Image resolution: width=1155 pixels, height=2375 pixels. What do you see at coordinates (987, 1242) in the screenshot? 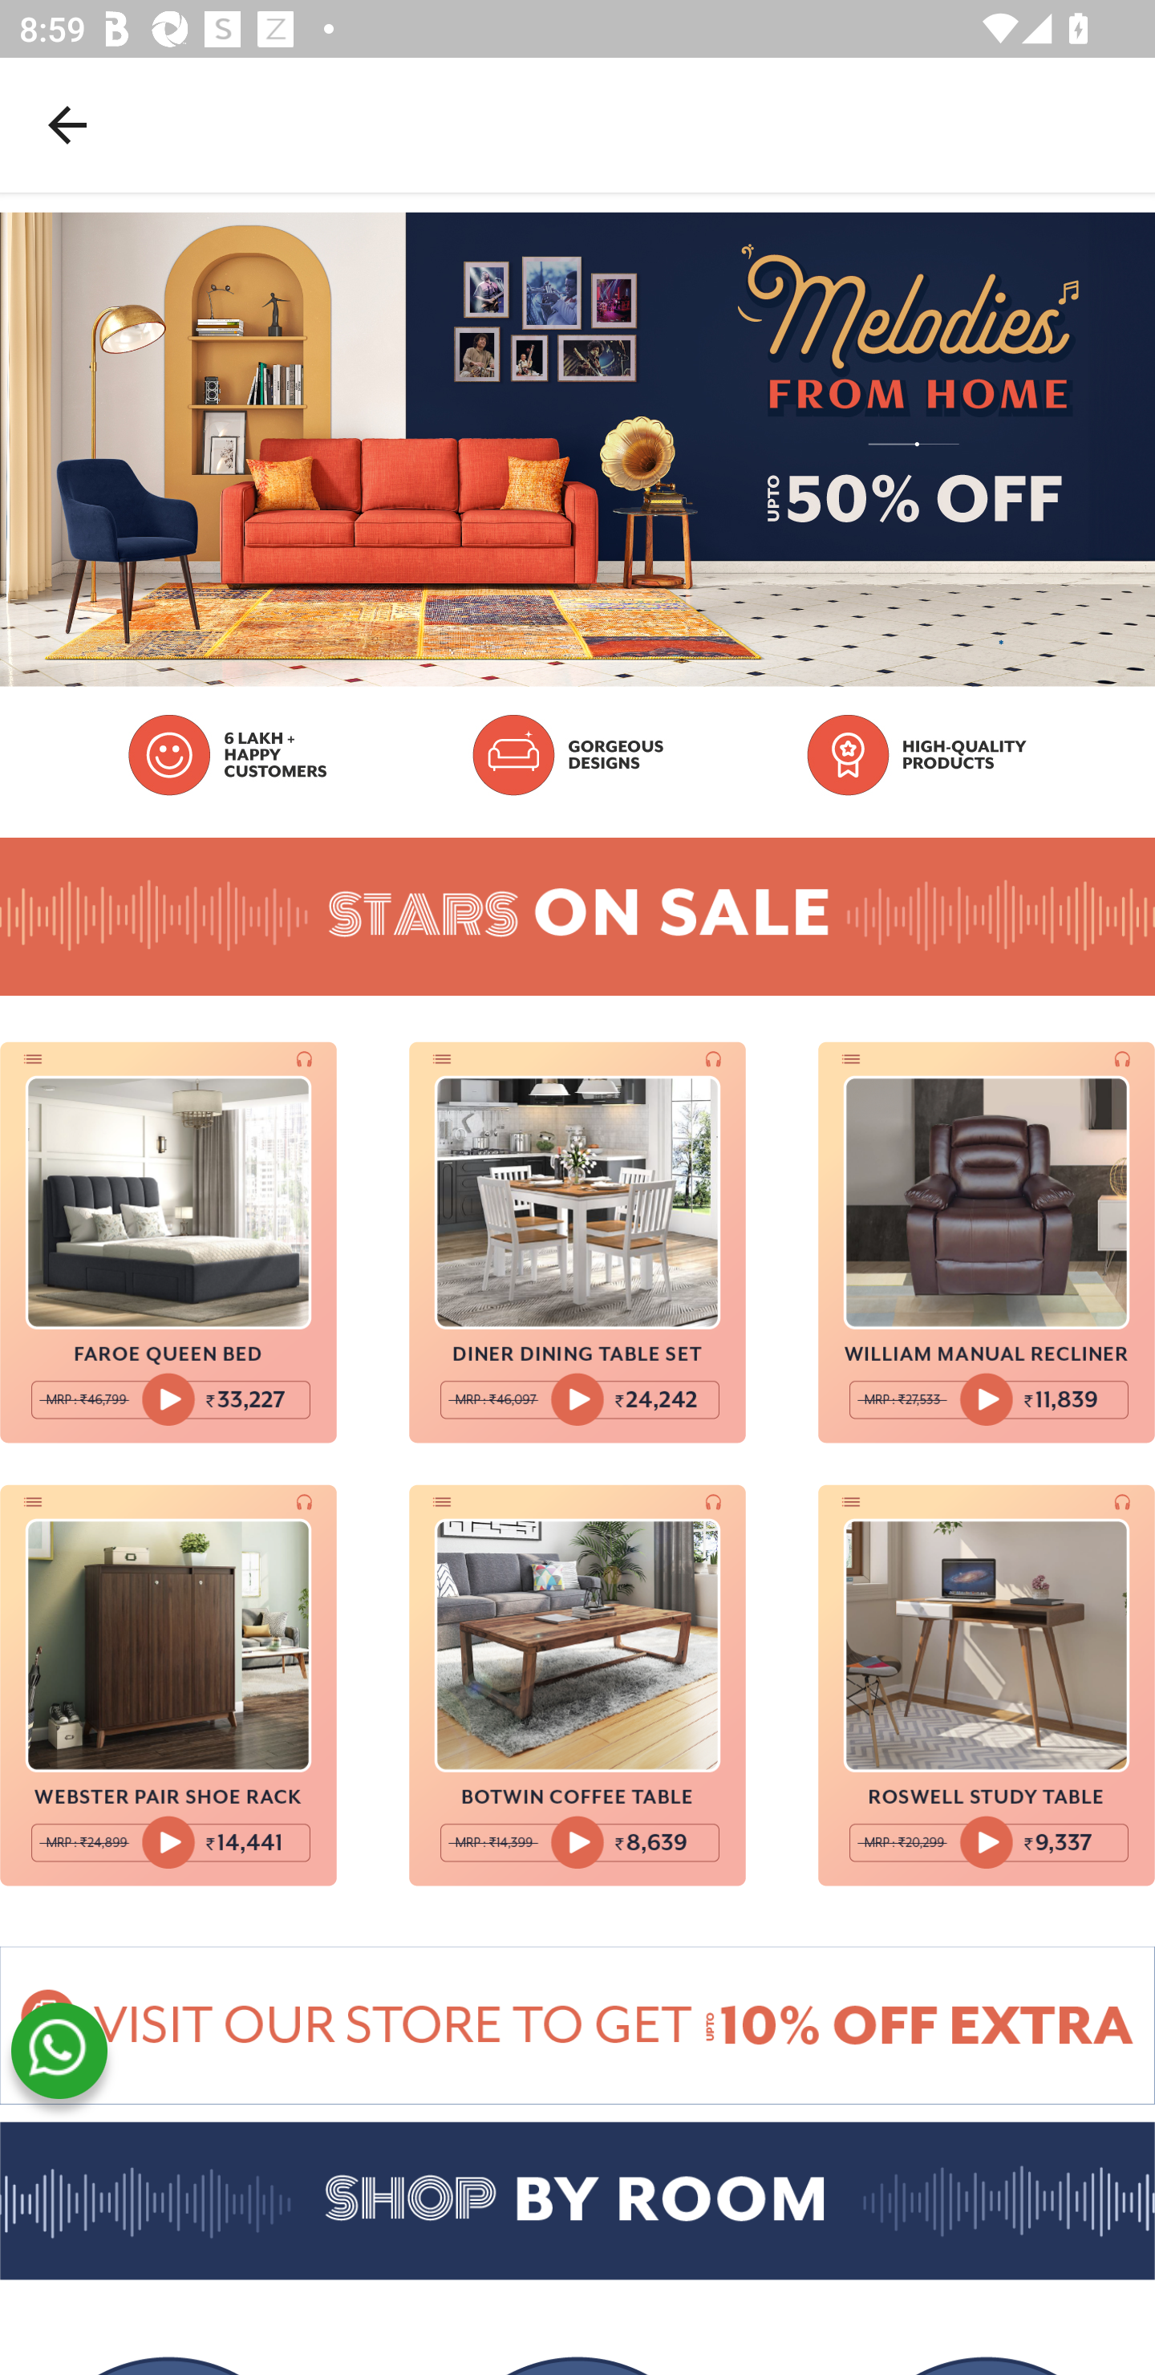
I see `blockbuster deals-3` at bounding box center [987, 1242].